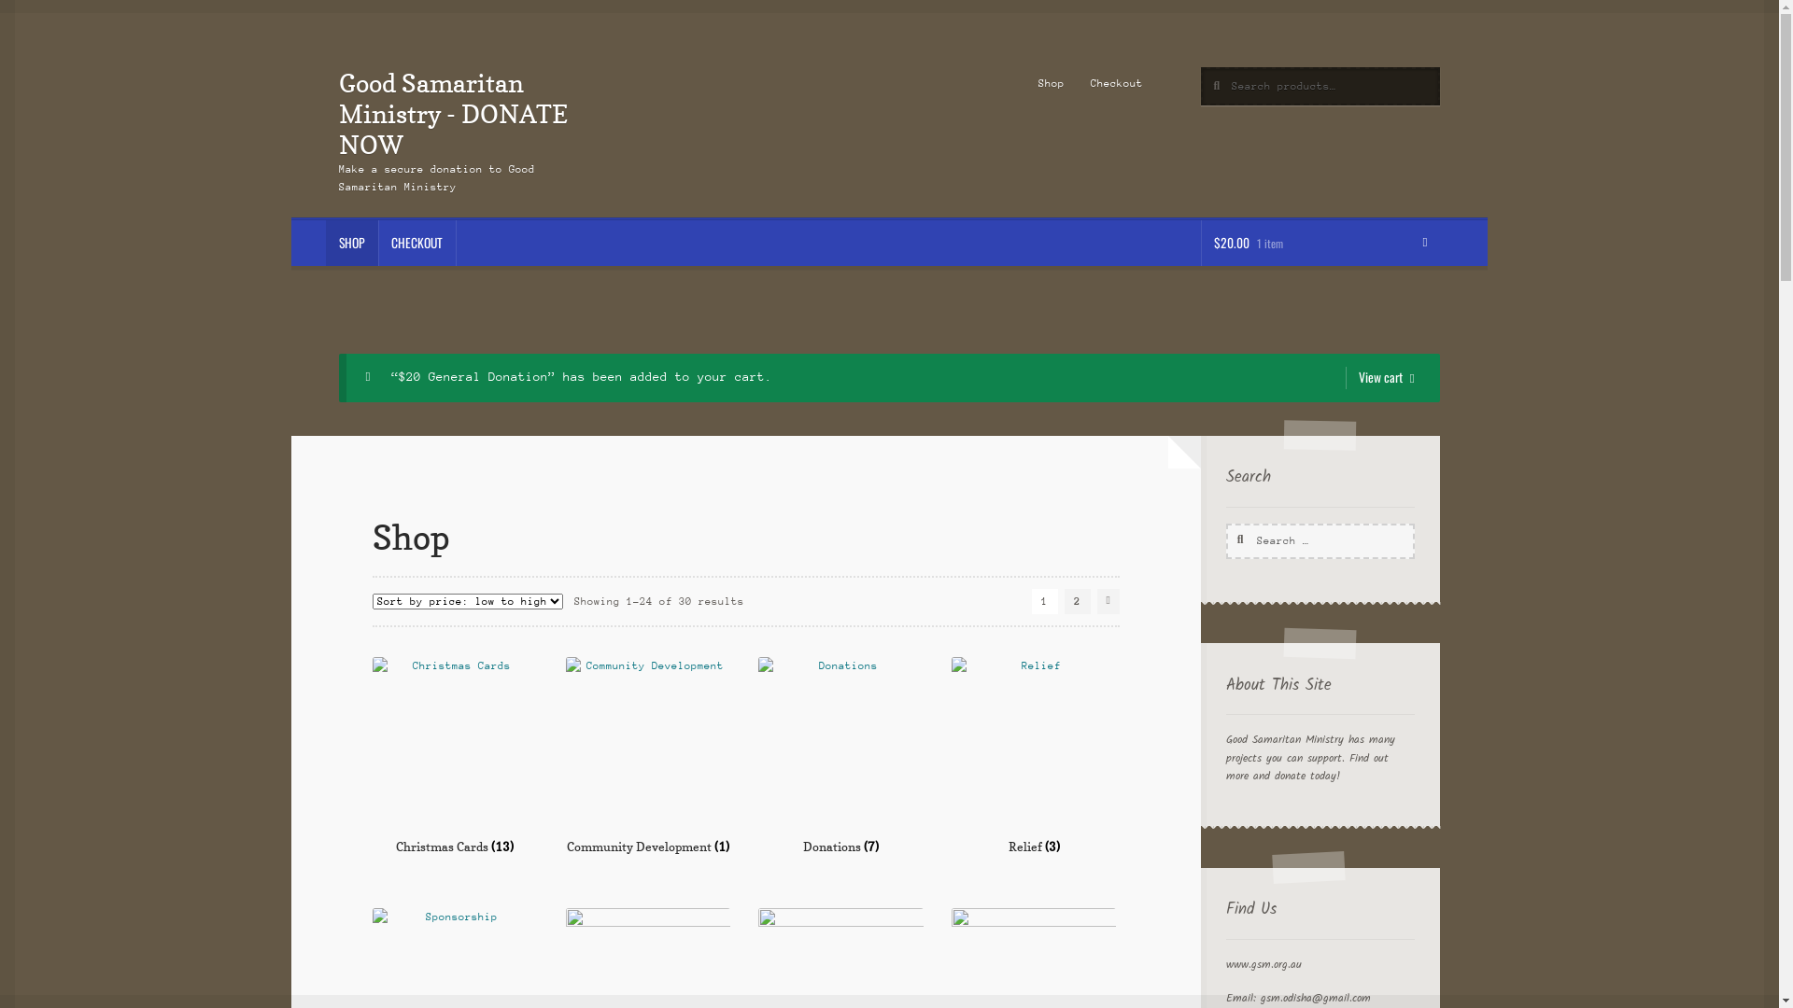  What do you see at coordinates (454, 114) in the screenshot?
I see `Good Samaritan Ministry - DONATE NOW` at bounding box center [454, 114].